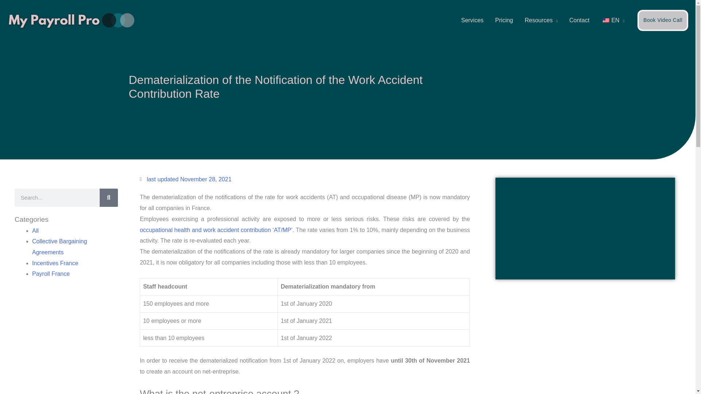 Image resolution: width=701 pixels, height=394 pixels. Describe the element at coordinates (35, 231) in the screenshot. I see `All` at that location.